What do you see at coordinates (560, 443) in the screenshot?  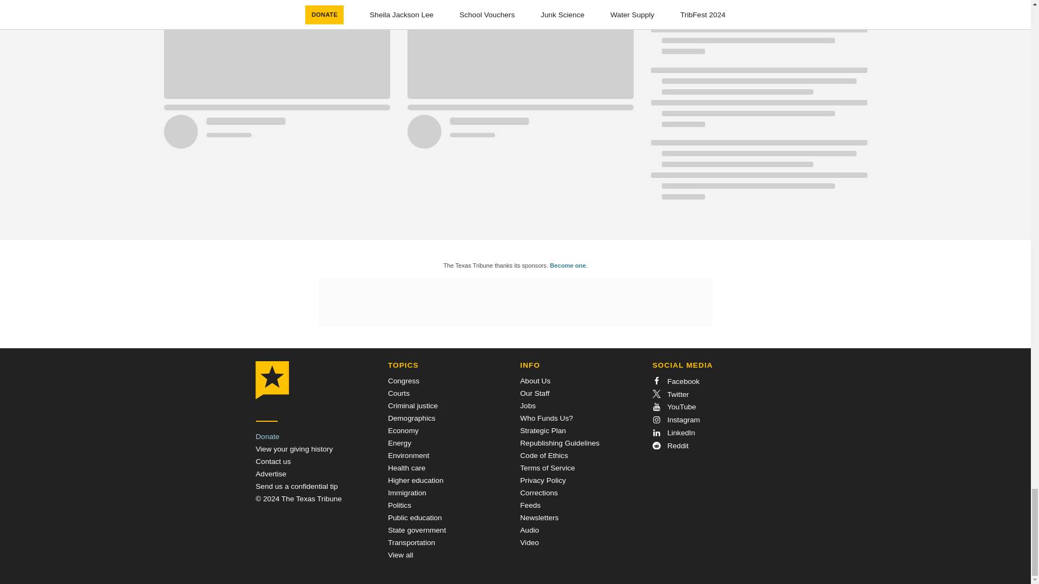 I see `Republishing Guidelines` at bounding box center [560, 443].